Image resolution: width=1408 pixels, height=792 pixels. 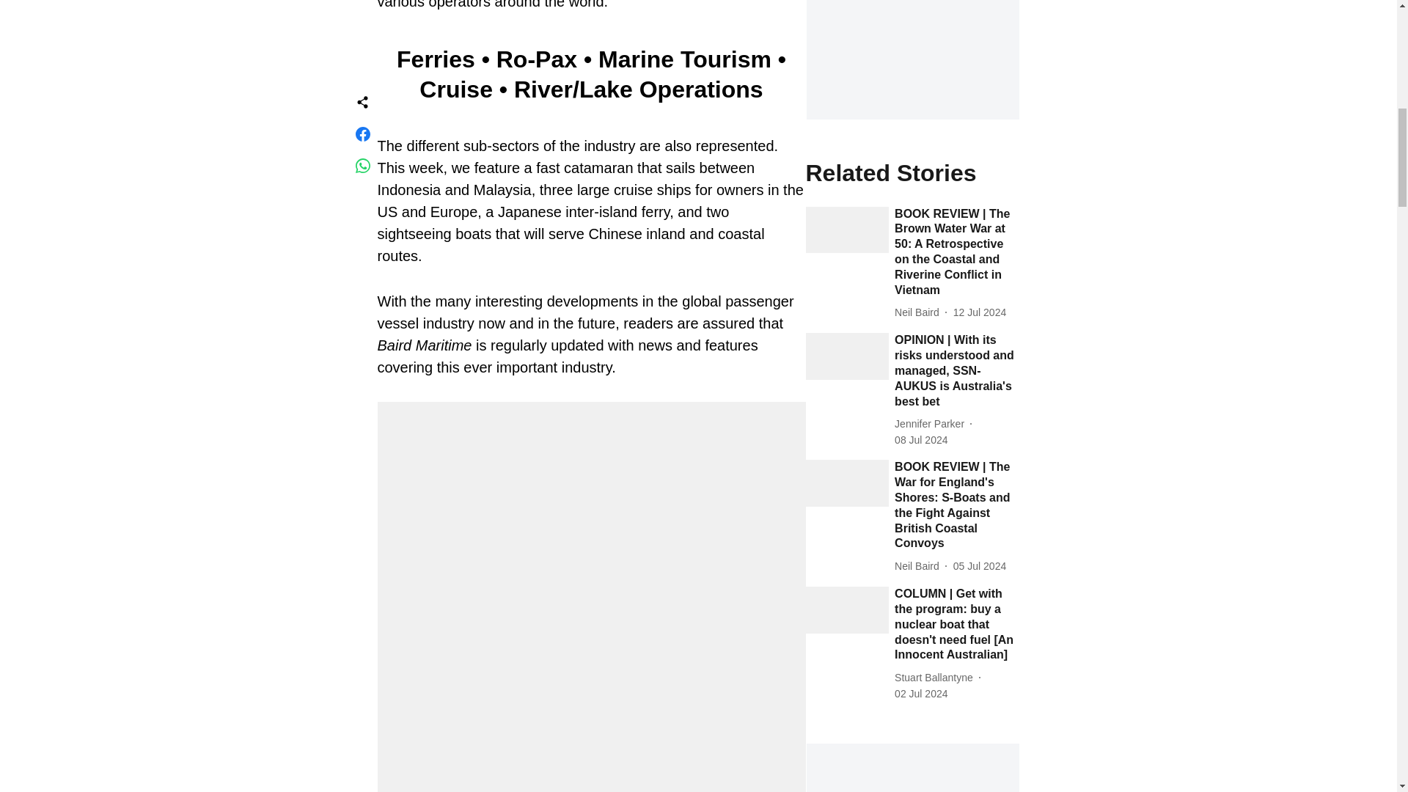 What do you see at coordinates (980, 312) in the screenshot?
I see `2024-07-12 07:37` at bounding box center [980, 312].